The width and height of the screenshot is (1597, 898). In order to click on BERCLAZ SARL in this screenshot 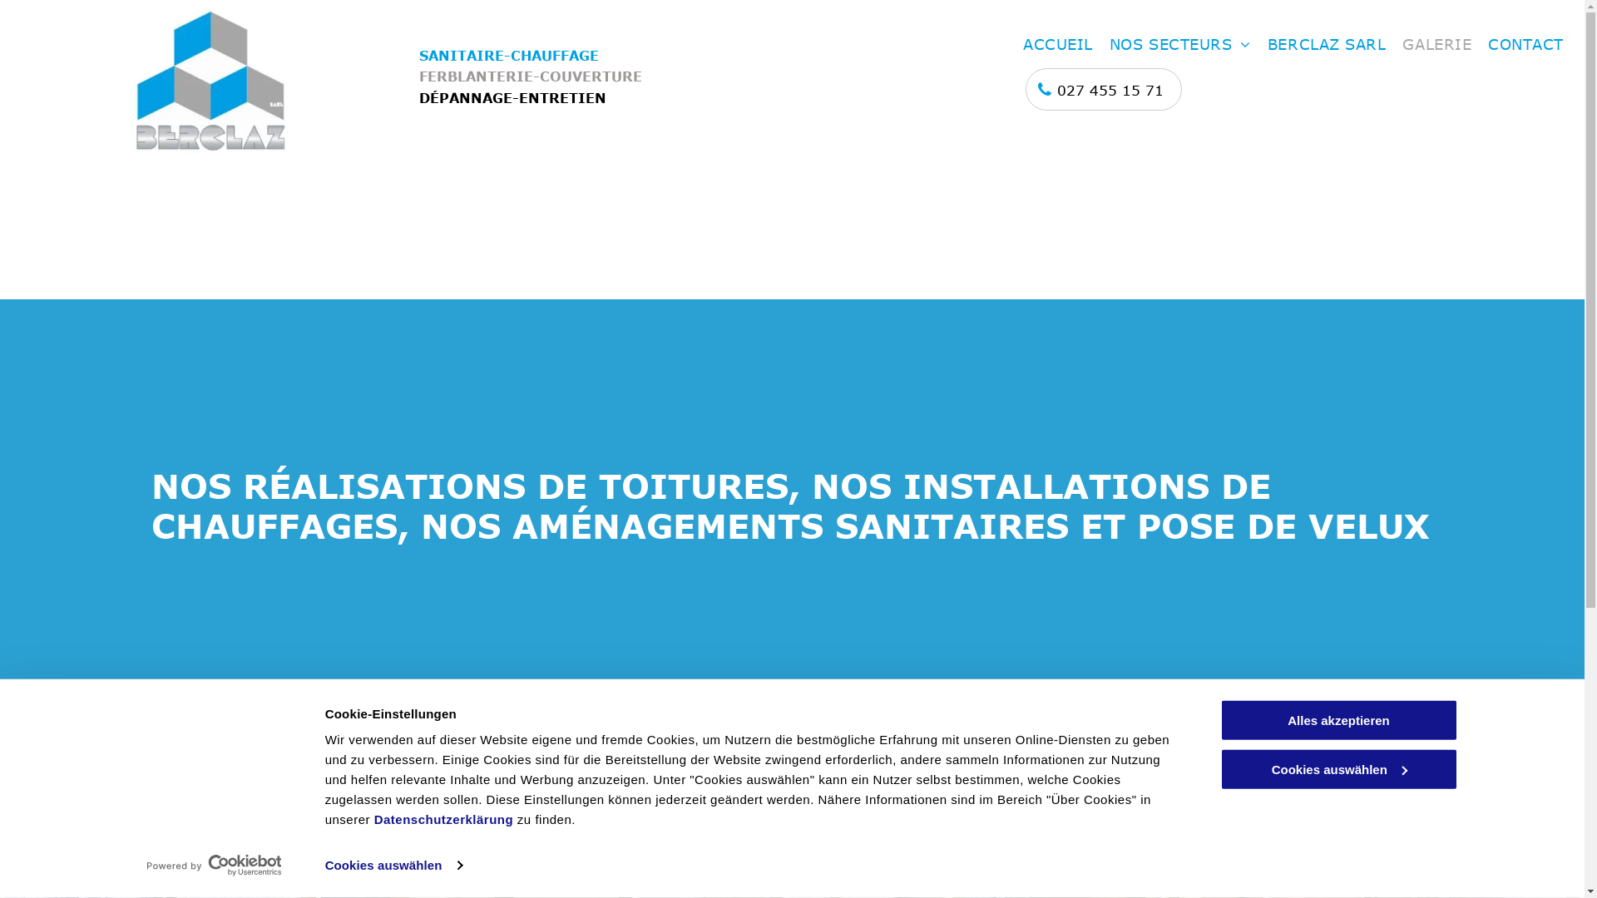, I will do `click(1327, 45)`.